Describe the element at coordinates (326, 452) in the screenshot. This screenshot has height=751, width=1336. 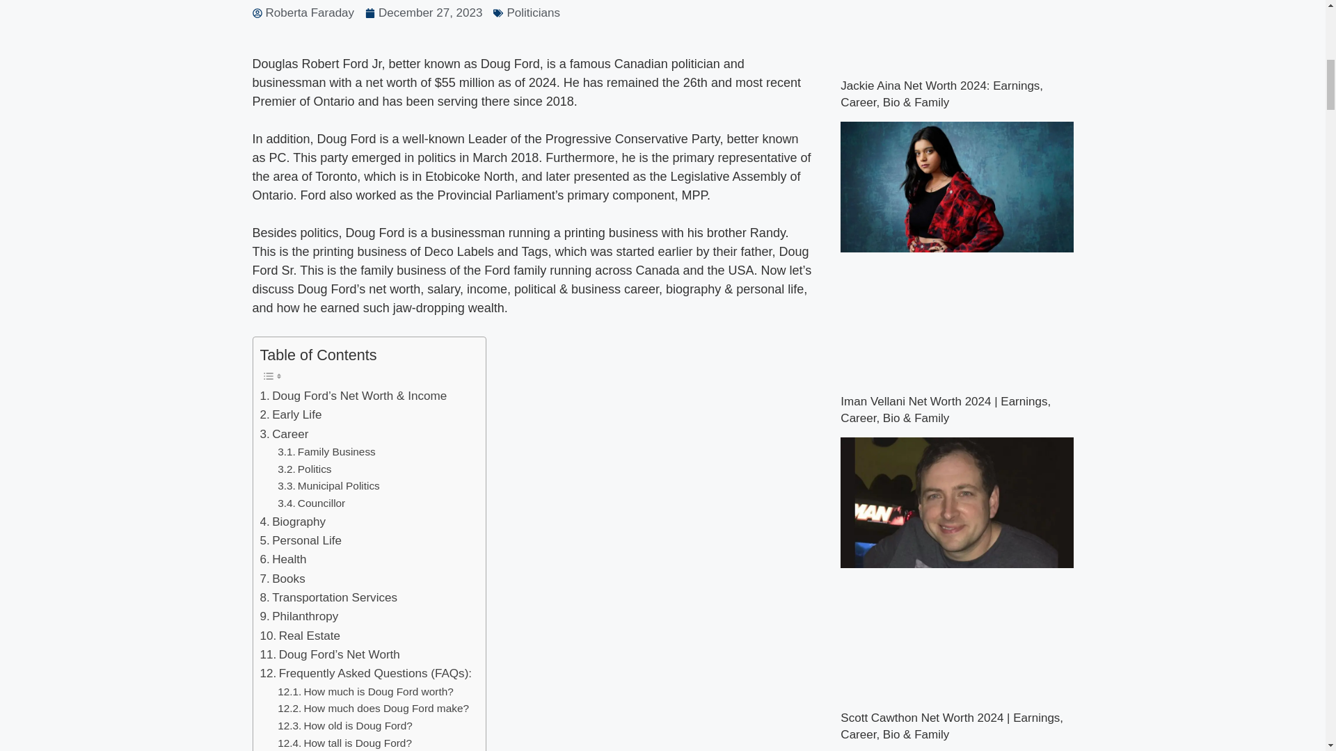
I see `Family Business` at that location.